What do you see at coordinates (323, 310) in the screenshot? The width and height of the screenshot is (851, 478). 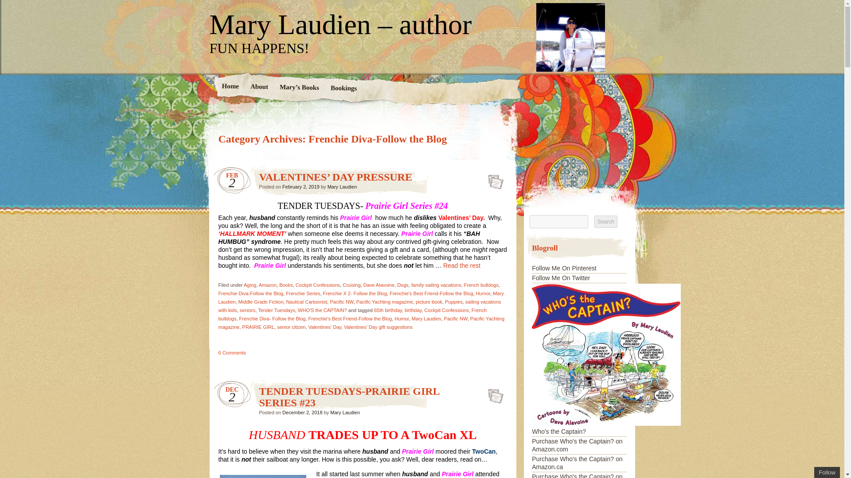 I see `WHO'S the CAPTAIN?` at bounding box center [323, 310].